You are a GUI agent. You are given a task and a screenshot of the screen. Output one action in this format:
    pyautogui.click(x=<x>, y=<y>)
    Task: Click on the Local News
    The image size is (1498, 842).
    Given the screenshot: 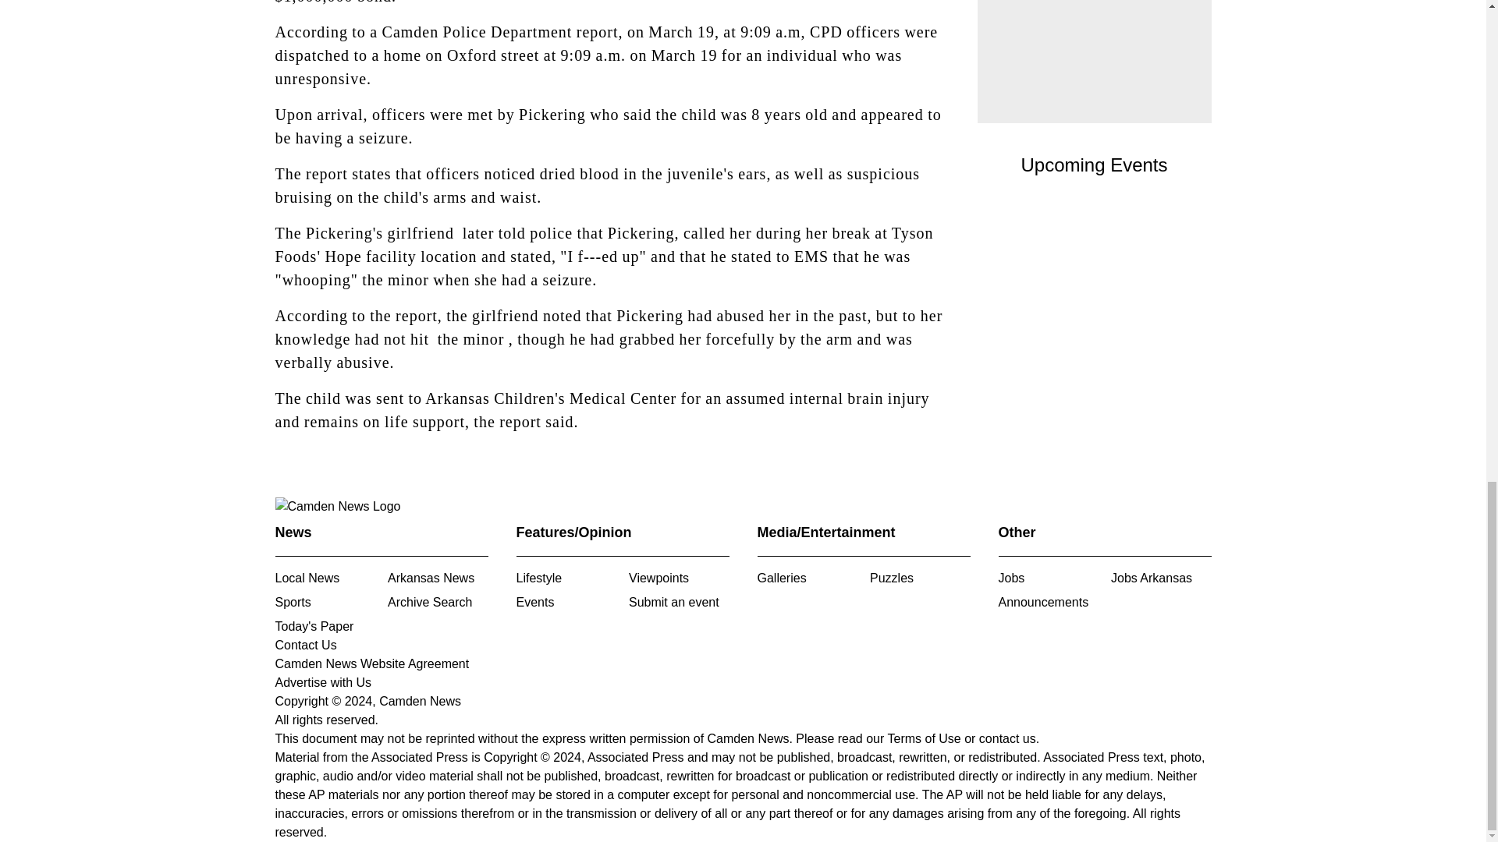 What is the action you would take?
    pyautogui.click(x=307, y=578)
    